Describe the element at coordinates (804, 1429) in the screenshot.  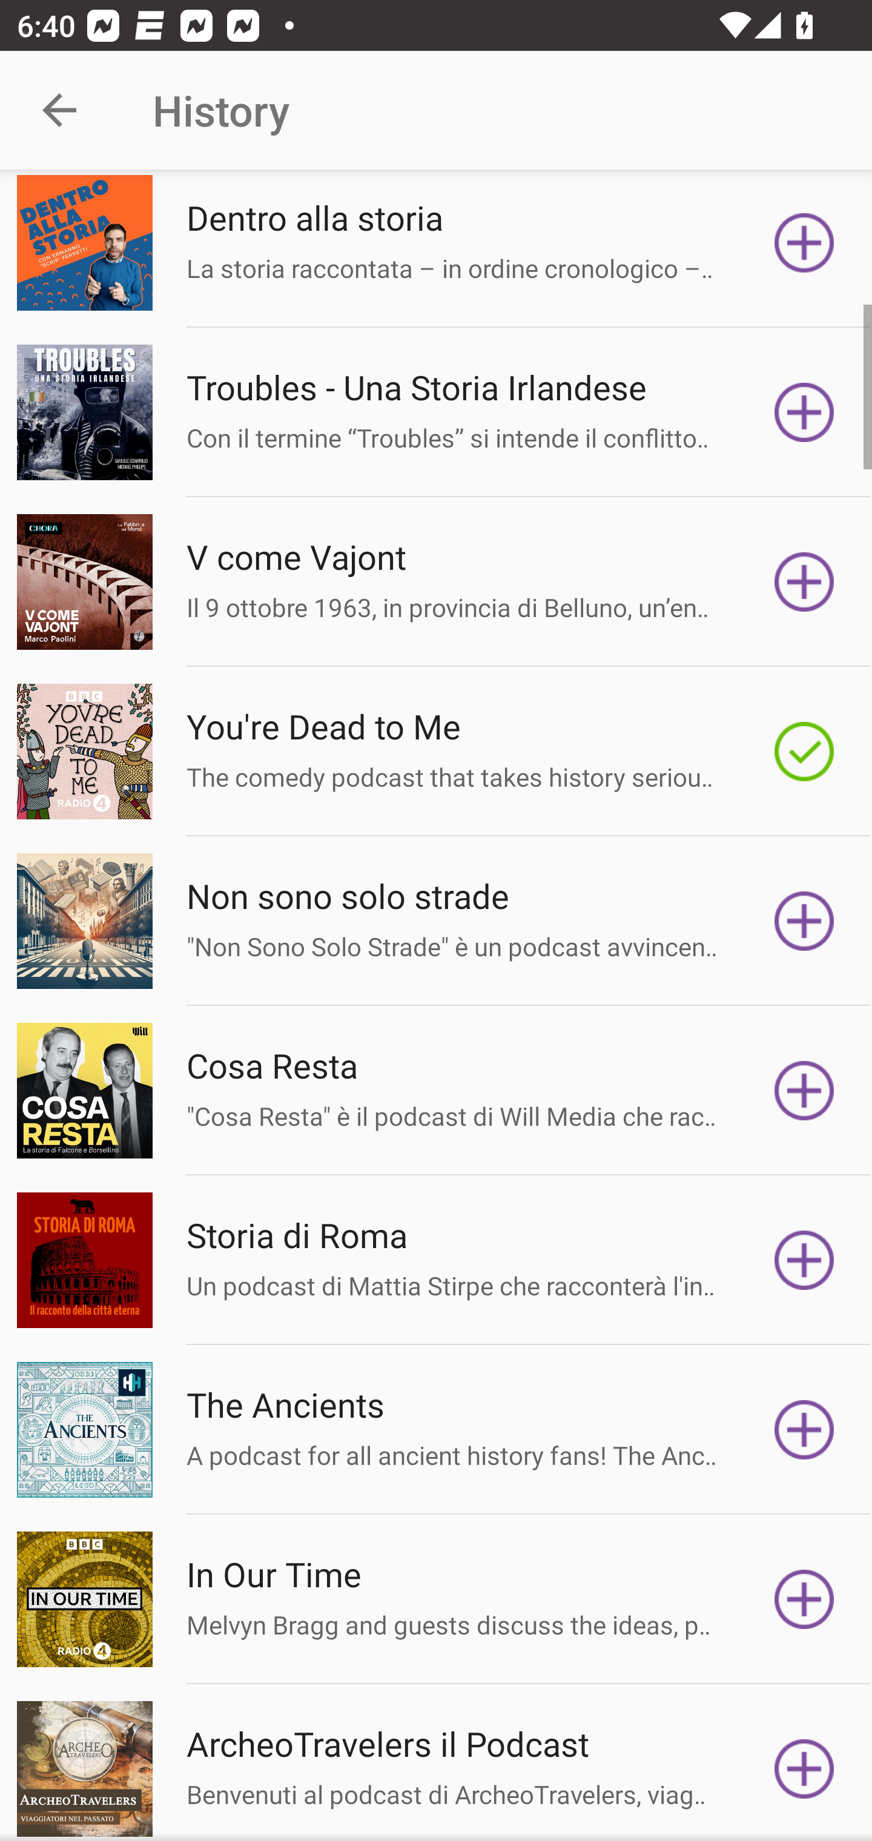
I see `Subscribe` at that location.